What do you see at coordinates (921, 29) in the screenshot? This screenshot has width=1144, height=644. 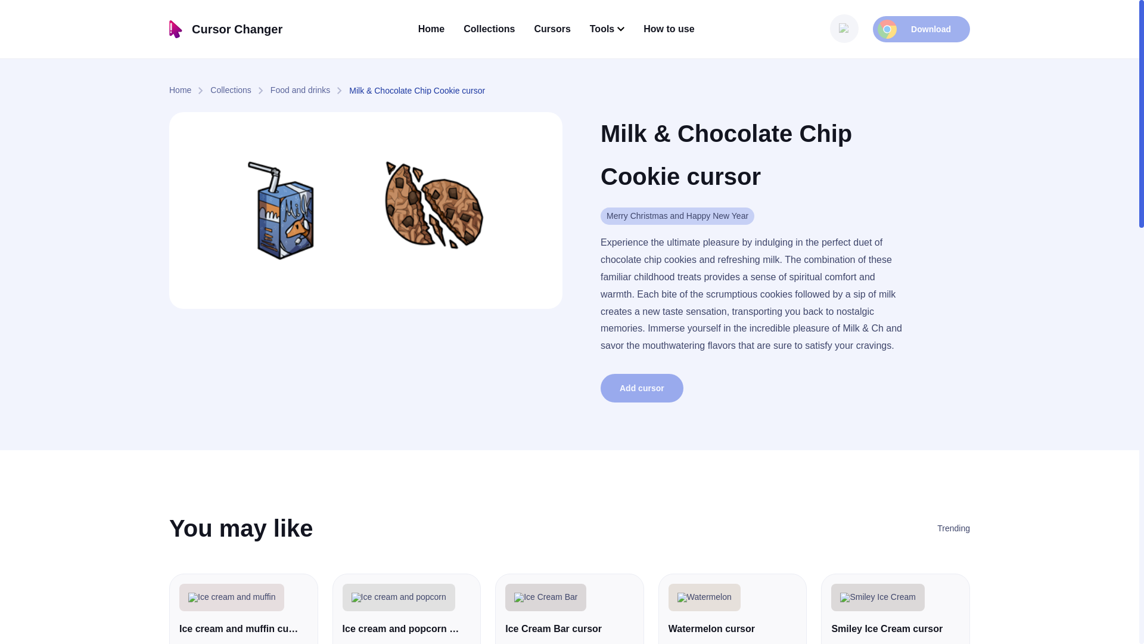 I see `Download` at bounding box center [921, 29].